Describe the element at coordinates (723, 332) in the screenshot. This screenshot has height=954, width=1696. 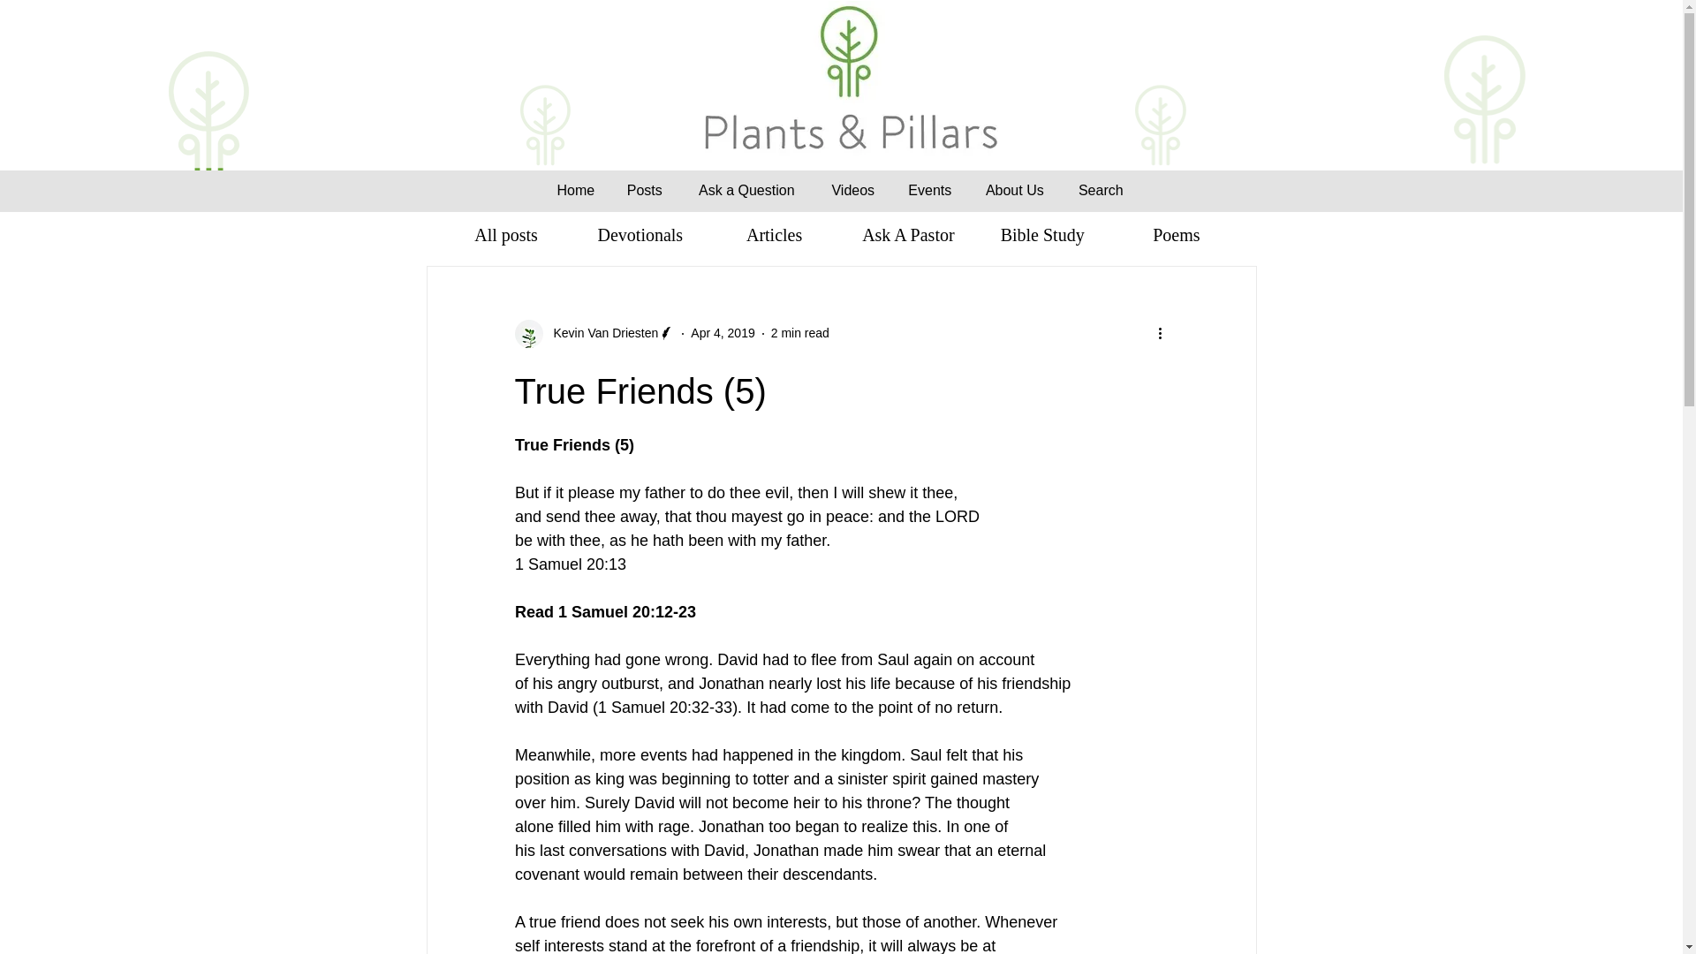
I see `Apr 4, 2019` at that location.